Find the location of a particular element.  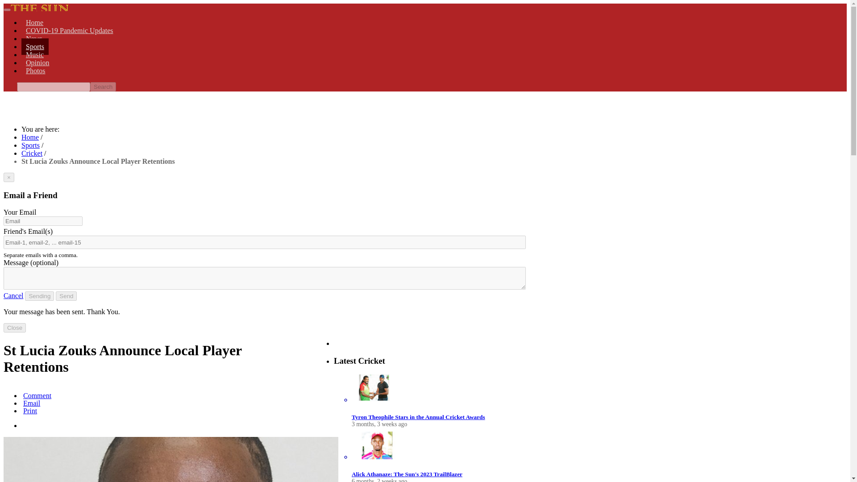

Print is located at coordinates (29, 411).